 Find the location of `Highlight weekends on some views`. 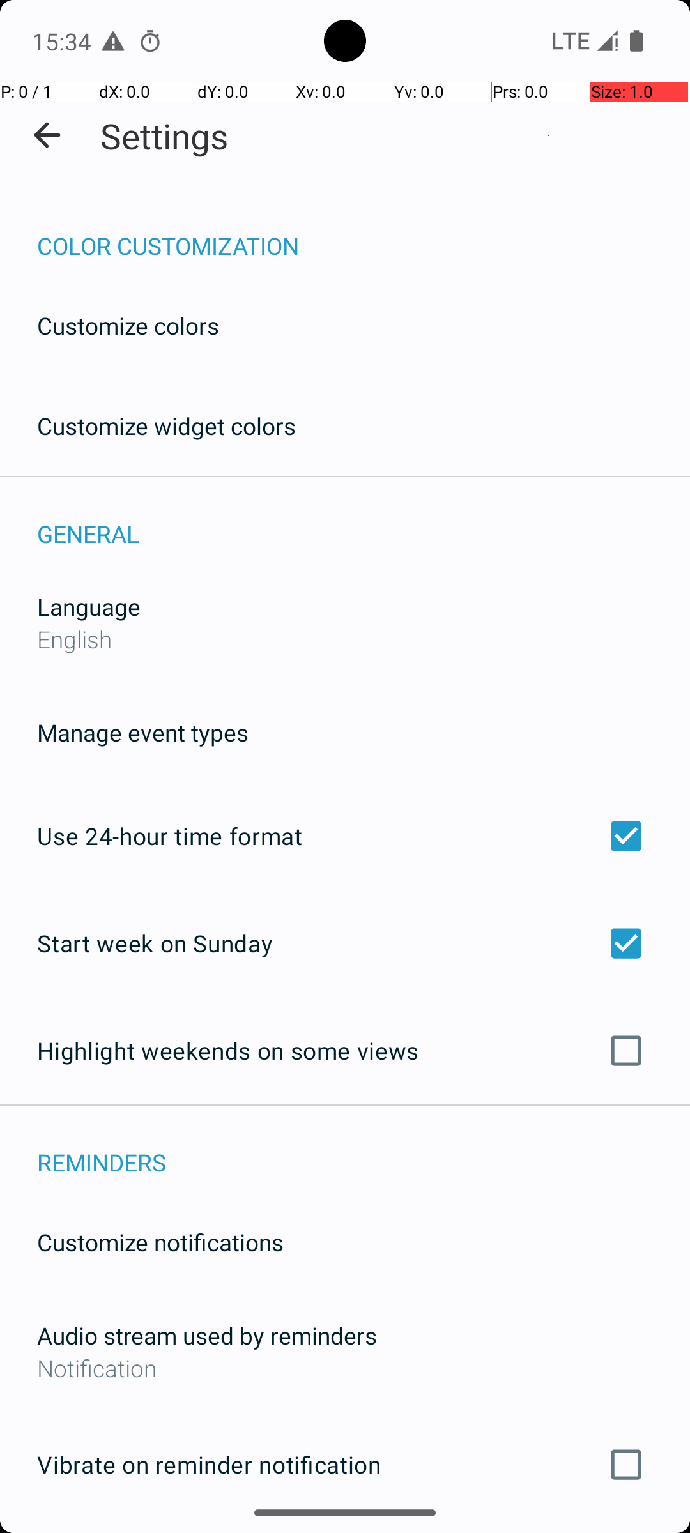

Highlight weekends on some views is located at coordinates (345, 1051).